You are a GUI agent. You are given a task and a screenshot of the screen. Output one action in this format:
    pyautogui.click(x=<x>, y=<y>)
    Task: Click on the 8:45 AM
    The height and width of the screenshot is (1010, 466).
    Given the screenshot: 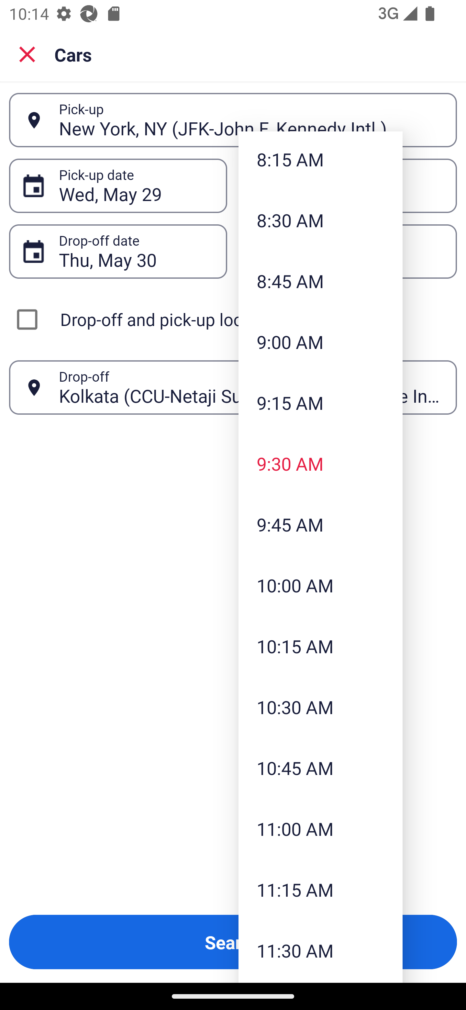 What is the action you would take?
    pyautogui.click(x=320, y=280)
    